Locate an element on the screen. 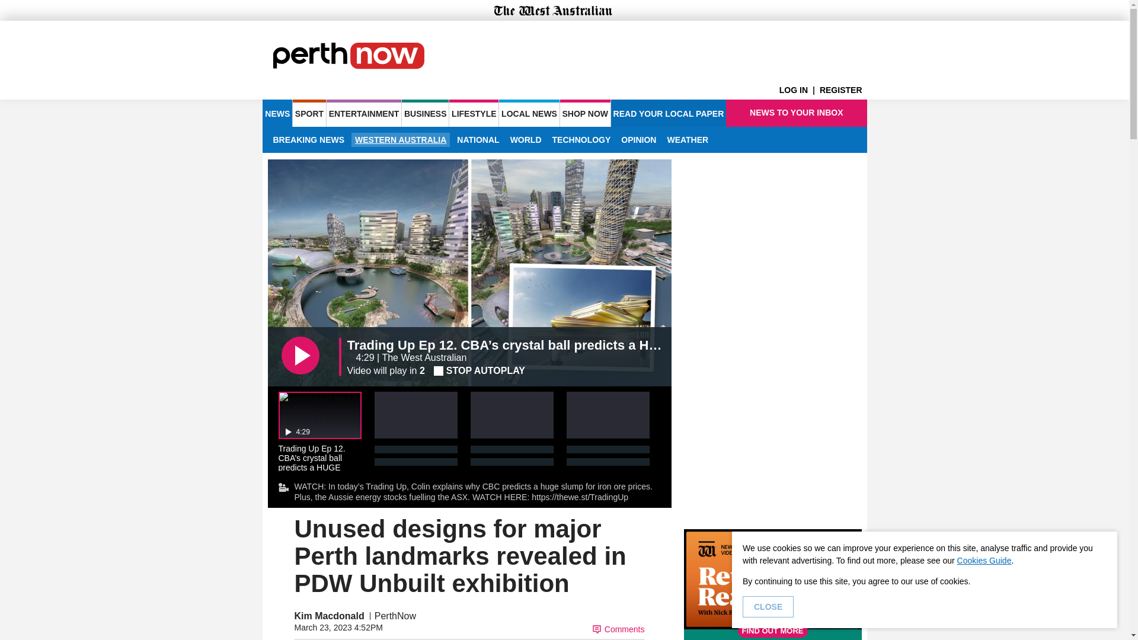 The image size is (1138, 640). SPORT is located at coordinates (309, 113).